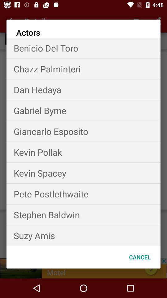 The width and height of the screenshot is (167, 298). I want to click on scroll to the    kevin pollak icon, so click(83, 152).